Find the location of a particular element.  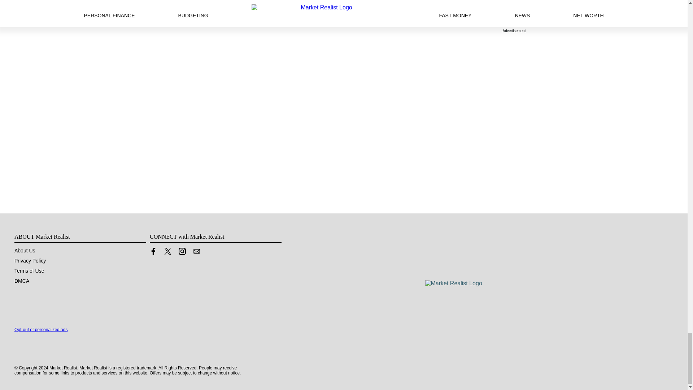

Link to X is located at coordinates (167, 253).